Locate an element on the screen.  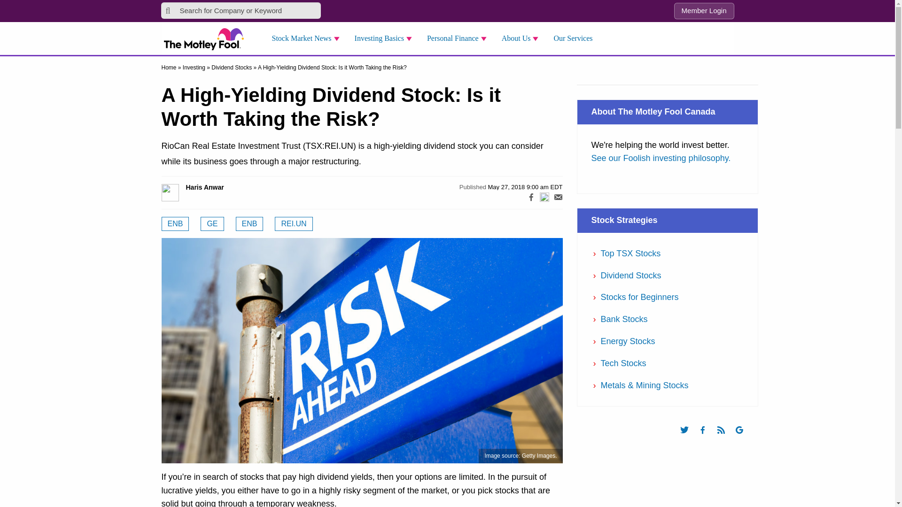
Investing Basics is located at coordinates (386, 38).